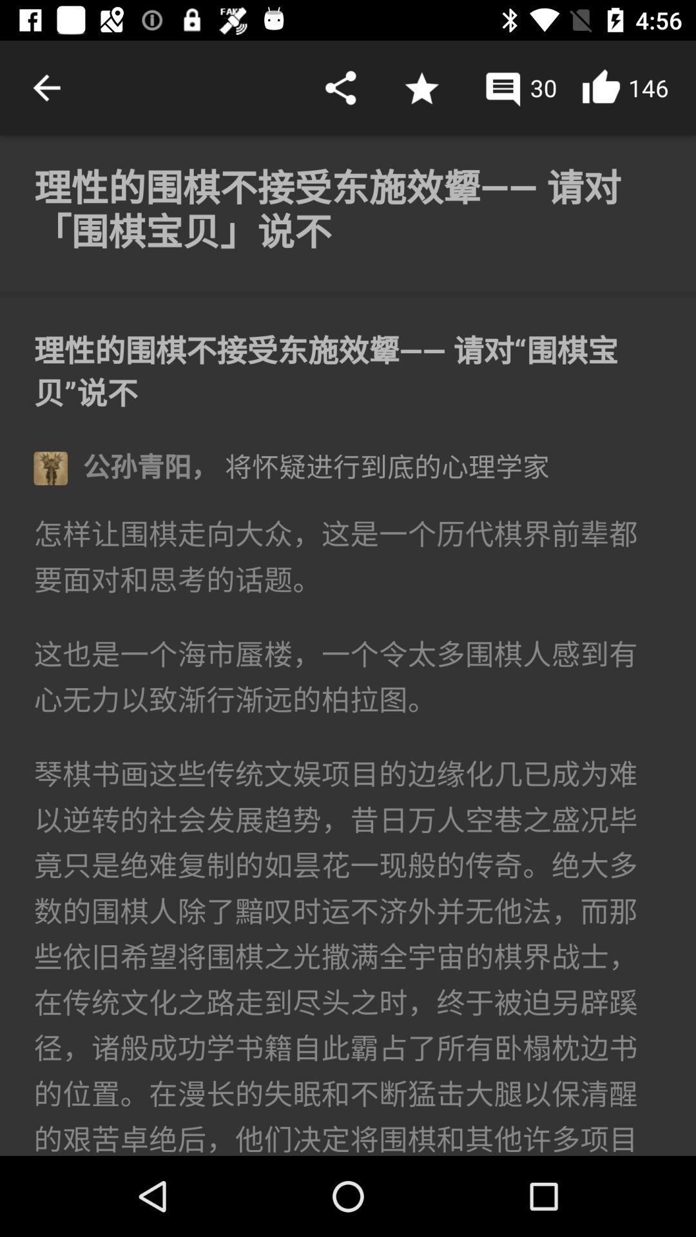  What do you see at coordinates (348, 646) in the screenshot?
I see `the article` at bounding box center [348, 646].